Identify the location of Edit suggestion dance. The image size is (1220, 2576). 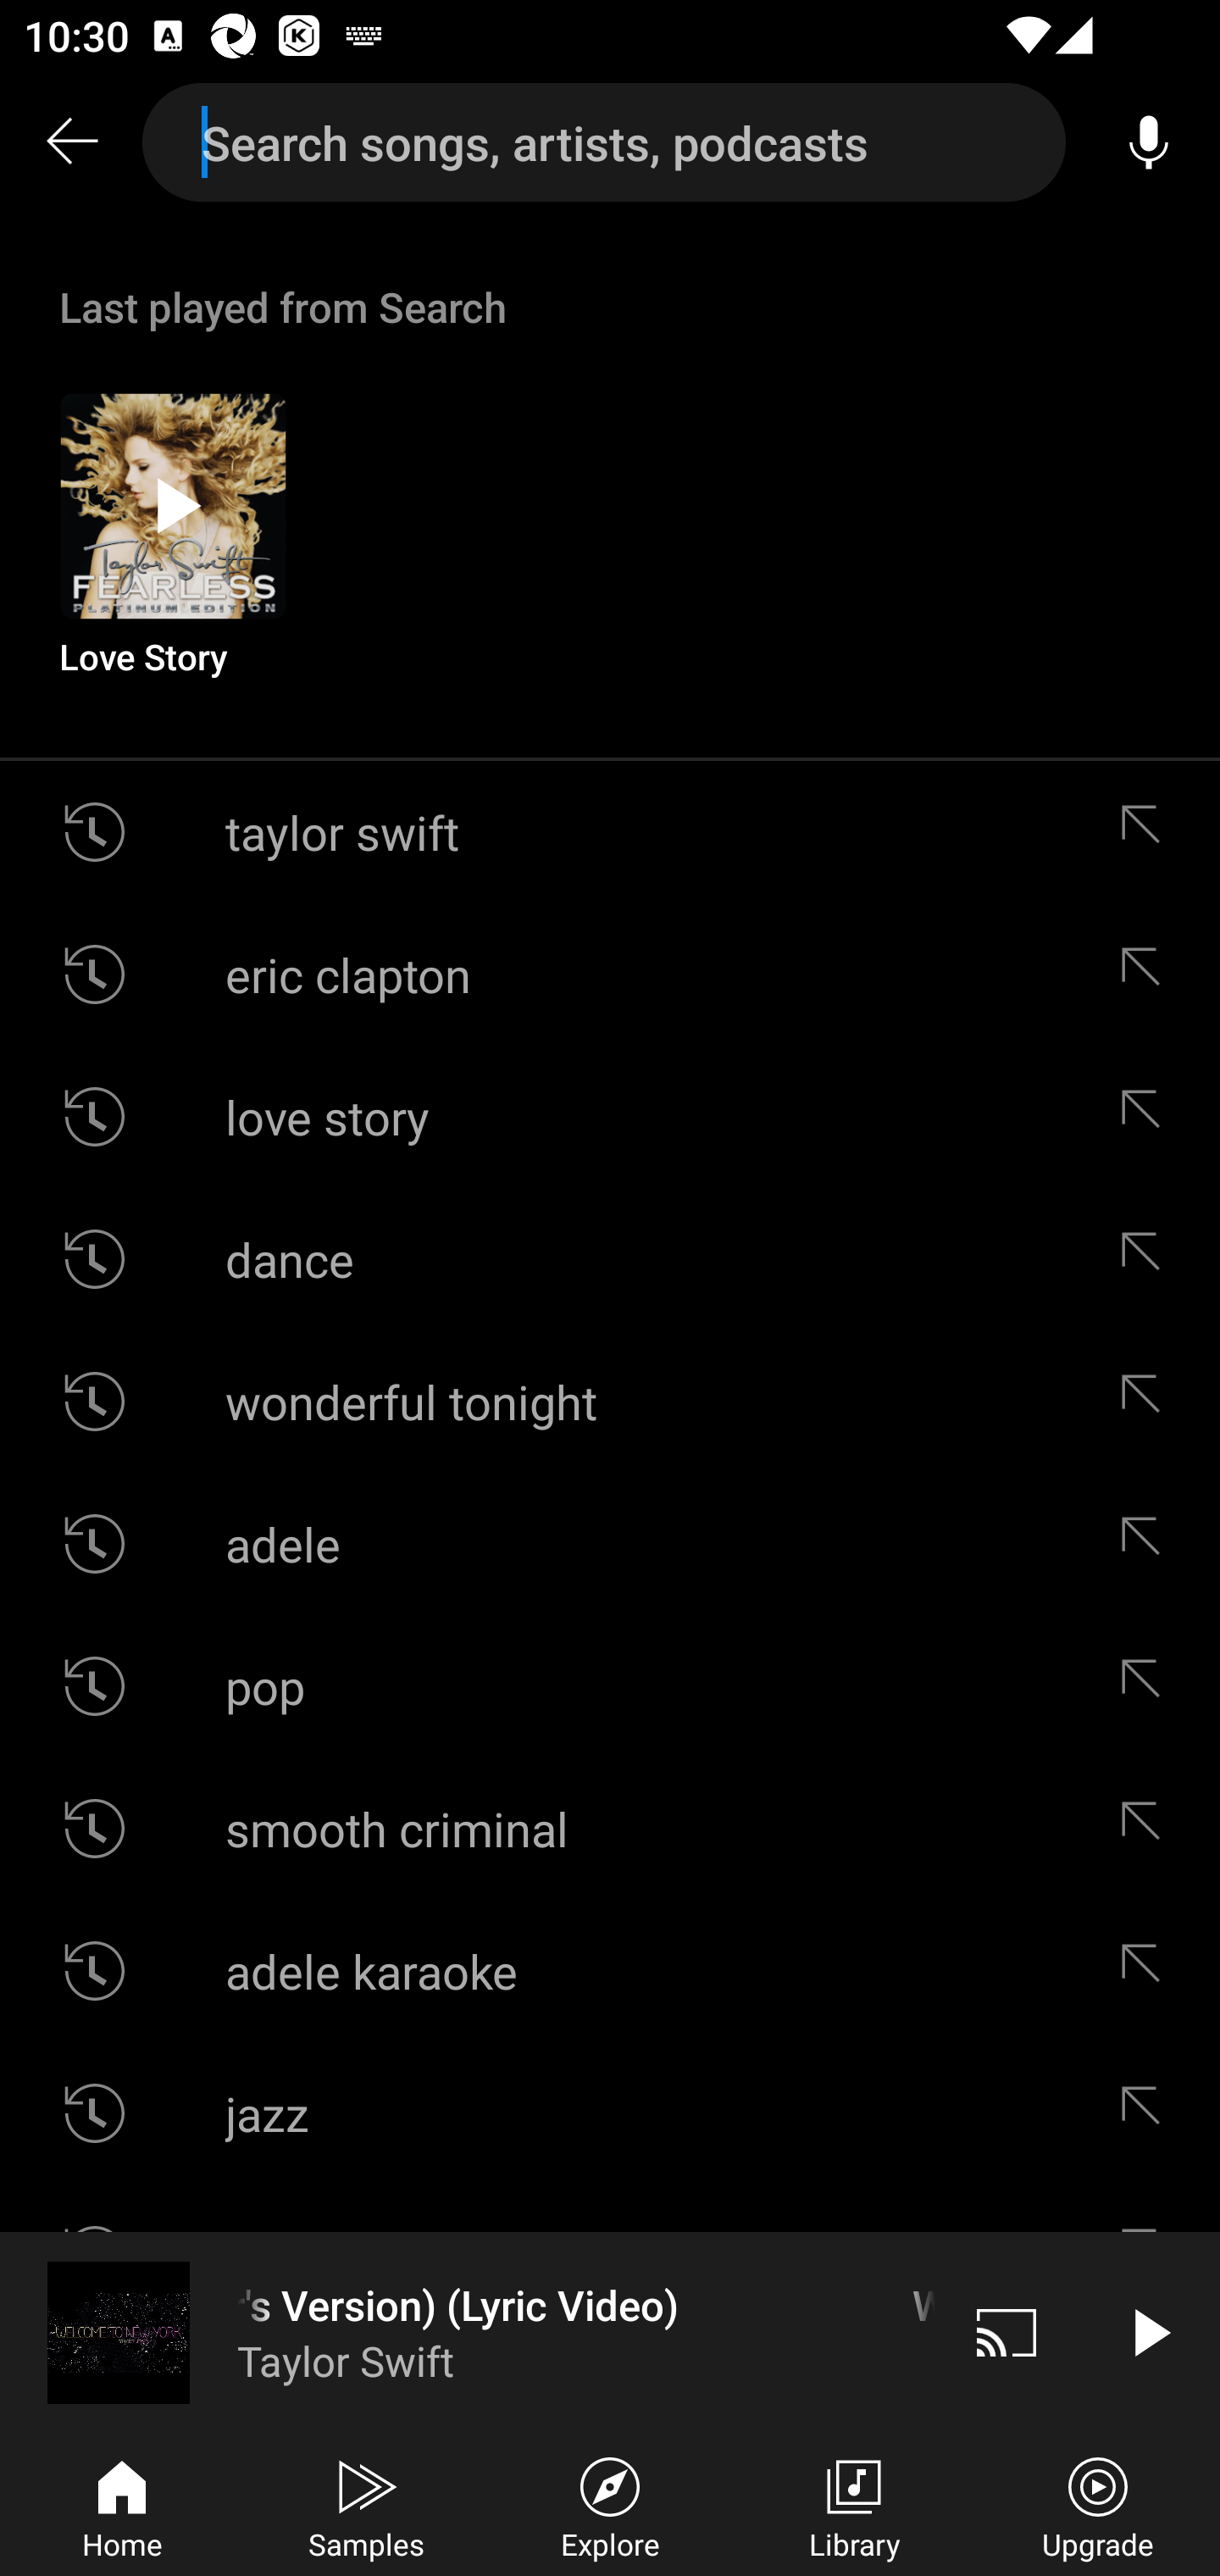
(1148, 1257).